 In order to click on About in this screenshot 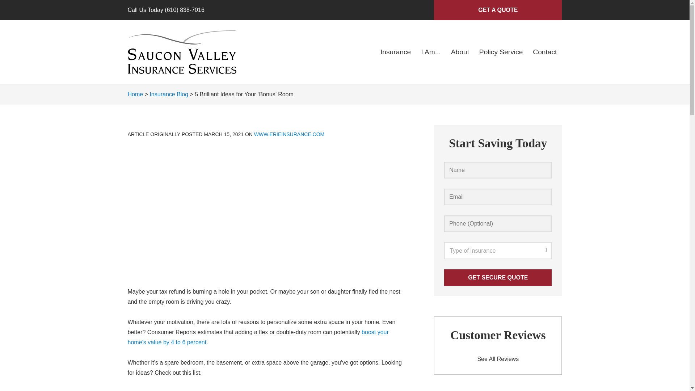, I will do `click(460, 52)`.